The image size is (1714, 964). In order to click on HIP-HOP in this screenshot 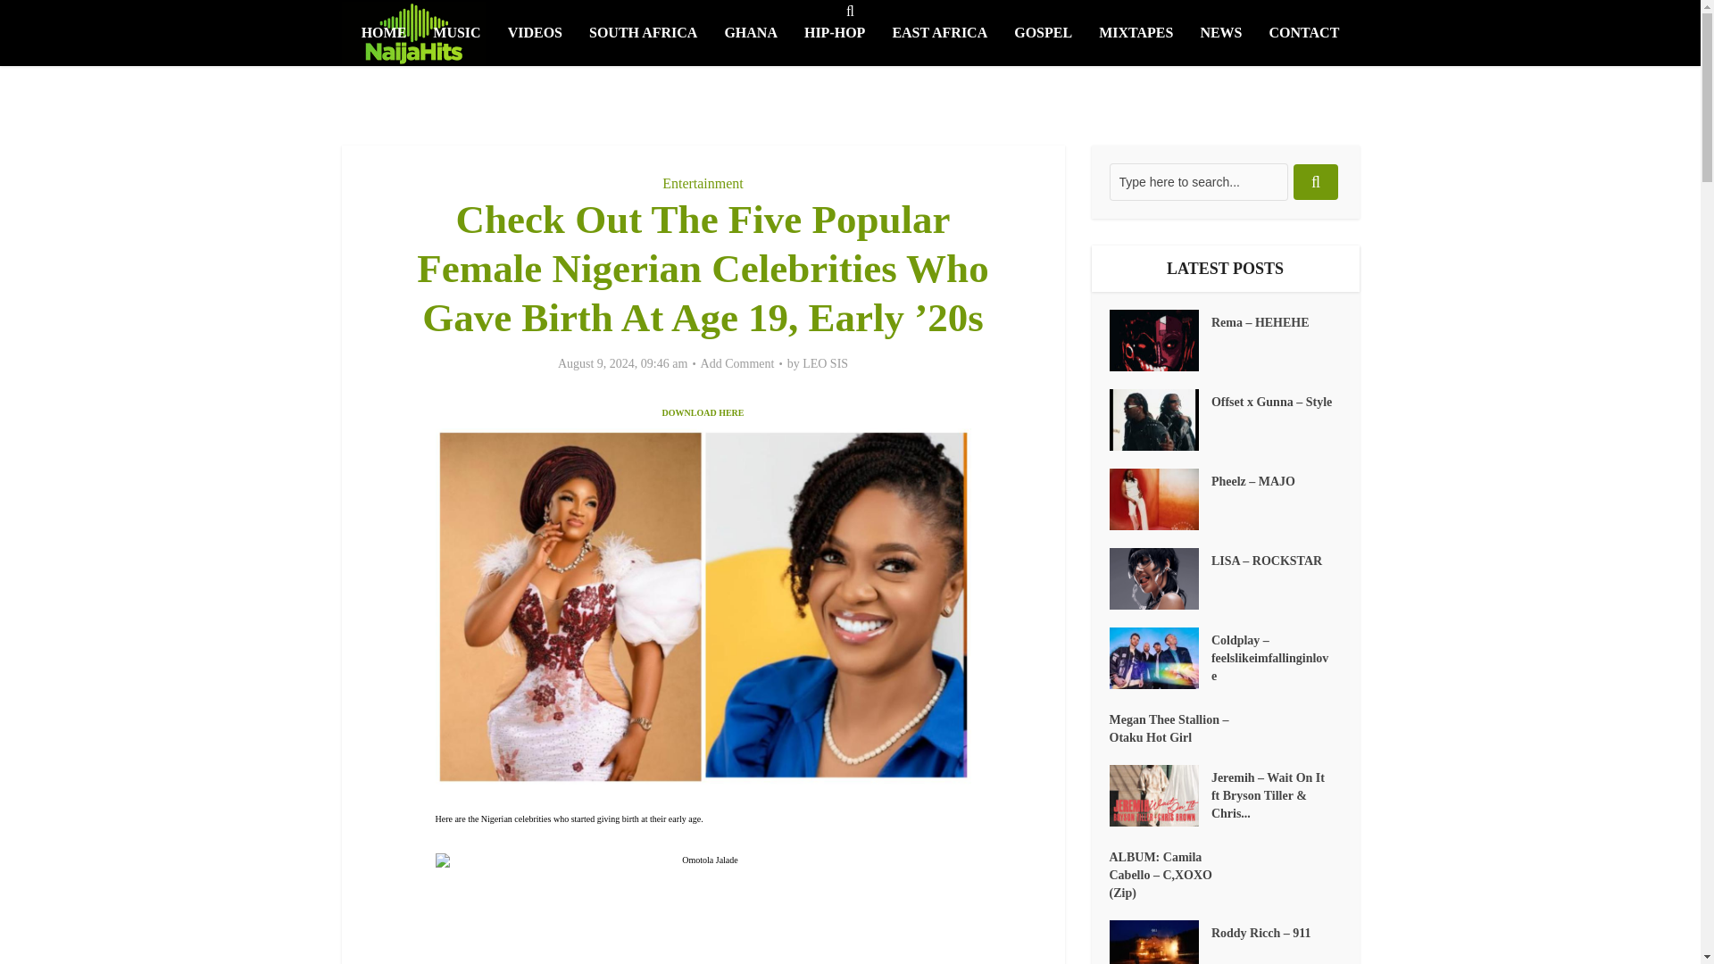, I will do `click(834, 33)`.